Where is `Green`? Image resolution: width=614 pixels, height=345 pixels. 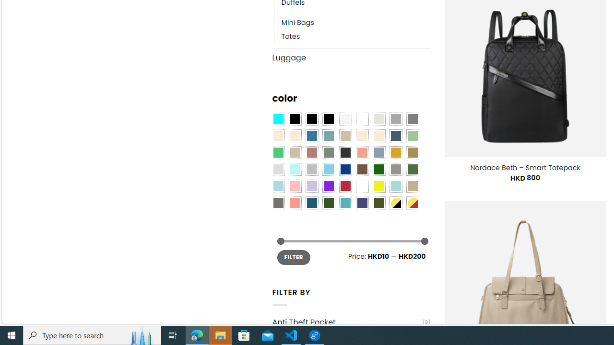
Green is located at coordinates (413, 170).